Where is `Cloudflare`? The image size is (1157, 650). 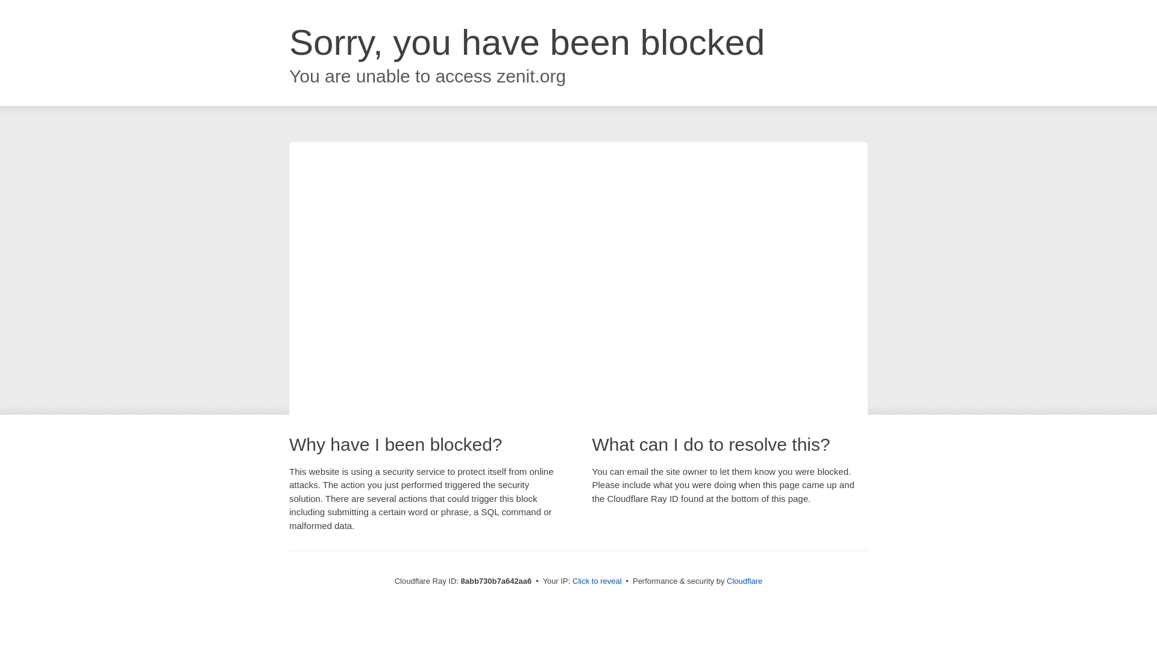
Cloudflare is located at coordinates (744, 581).